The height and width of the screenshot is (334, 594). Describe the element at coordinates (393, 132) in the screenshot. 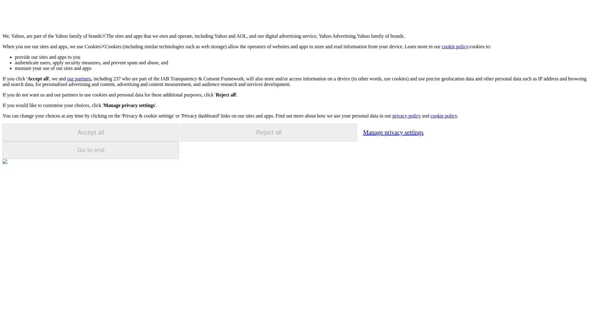

I see `Manage privacy settings` at that location.